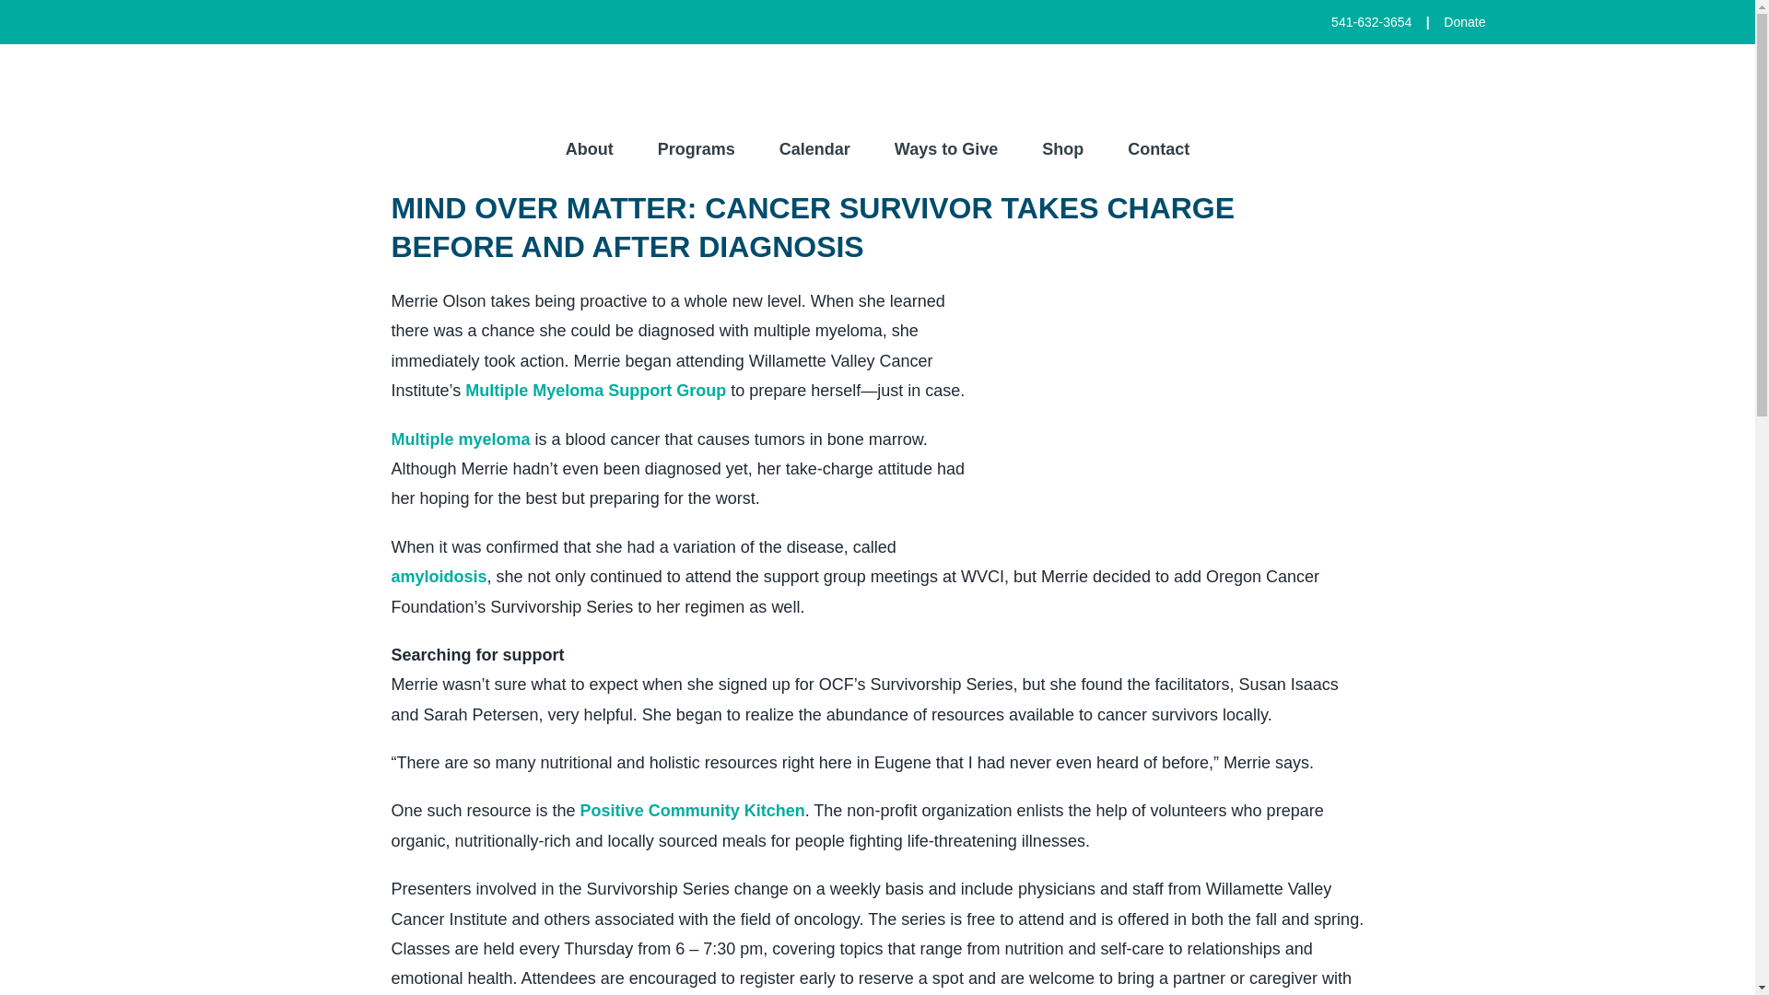  I want to click on Contact, so click(1158, 149).